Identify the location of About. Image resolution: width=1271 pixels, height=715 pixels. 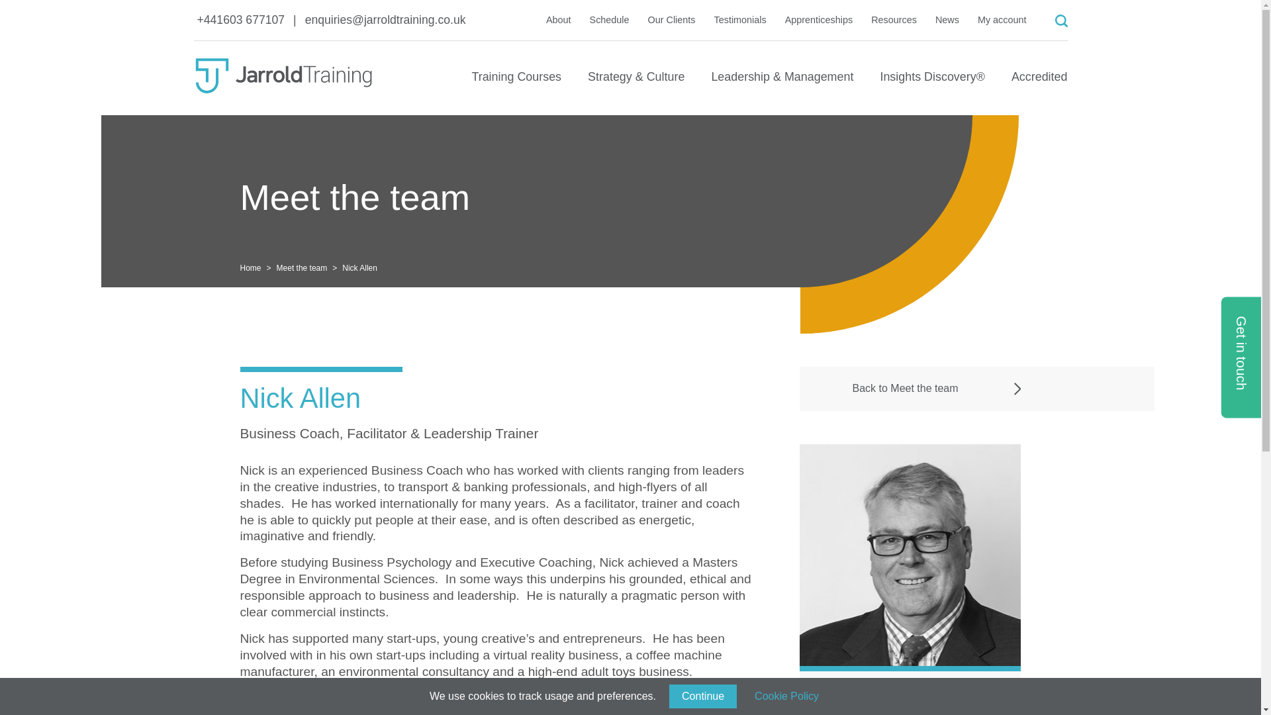
(559, 19).